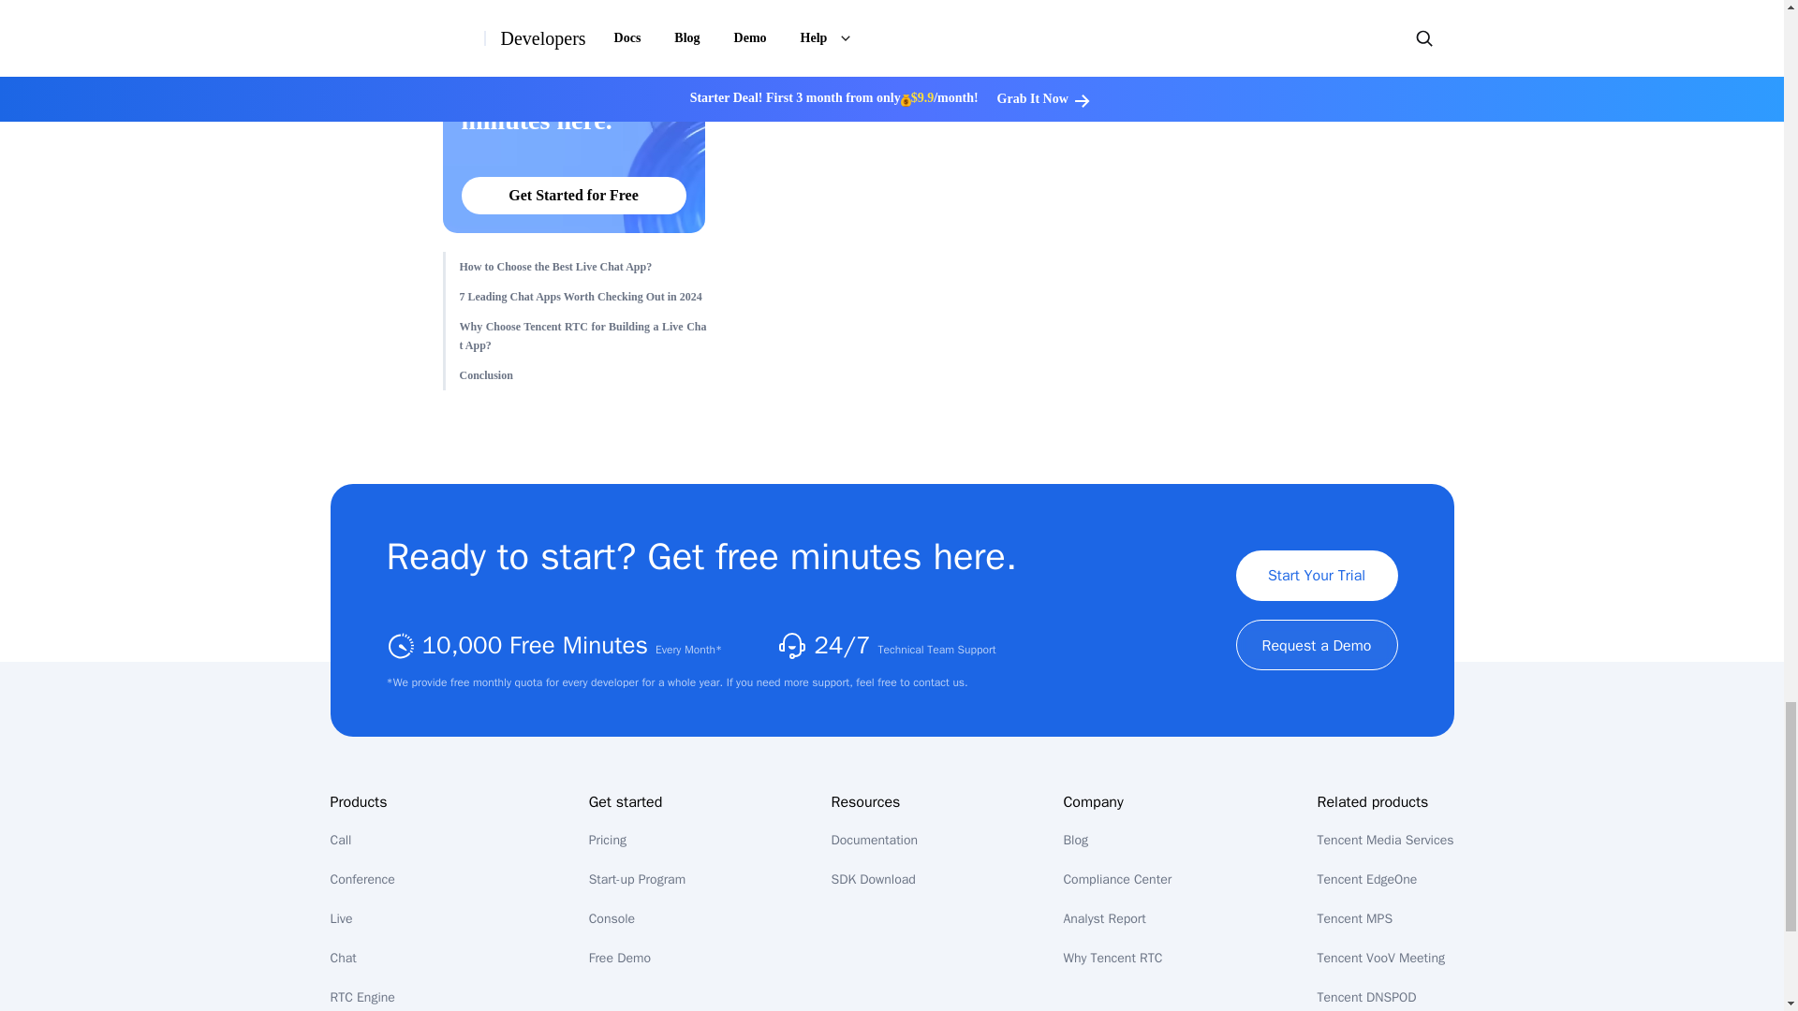 Image resolution: width=1798 pixels, height=1011 pixels. Describe the element at coordinates (1075, 840) in the screenshot. I see `Conference` at that location.